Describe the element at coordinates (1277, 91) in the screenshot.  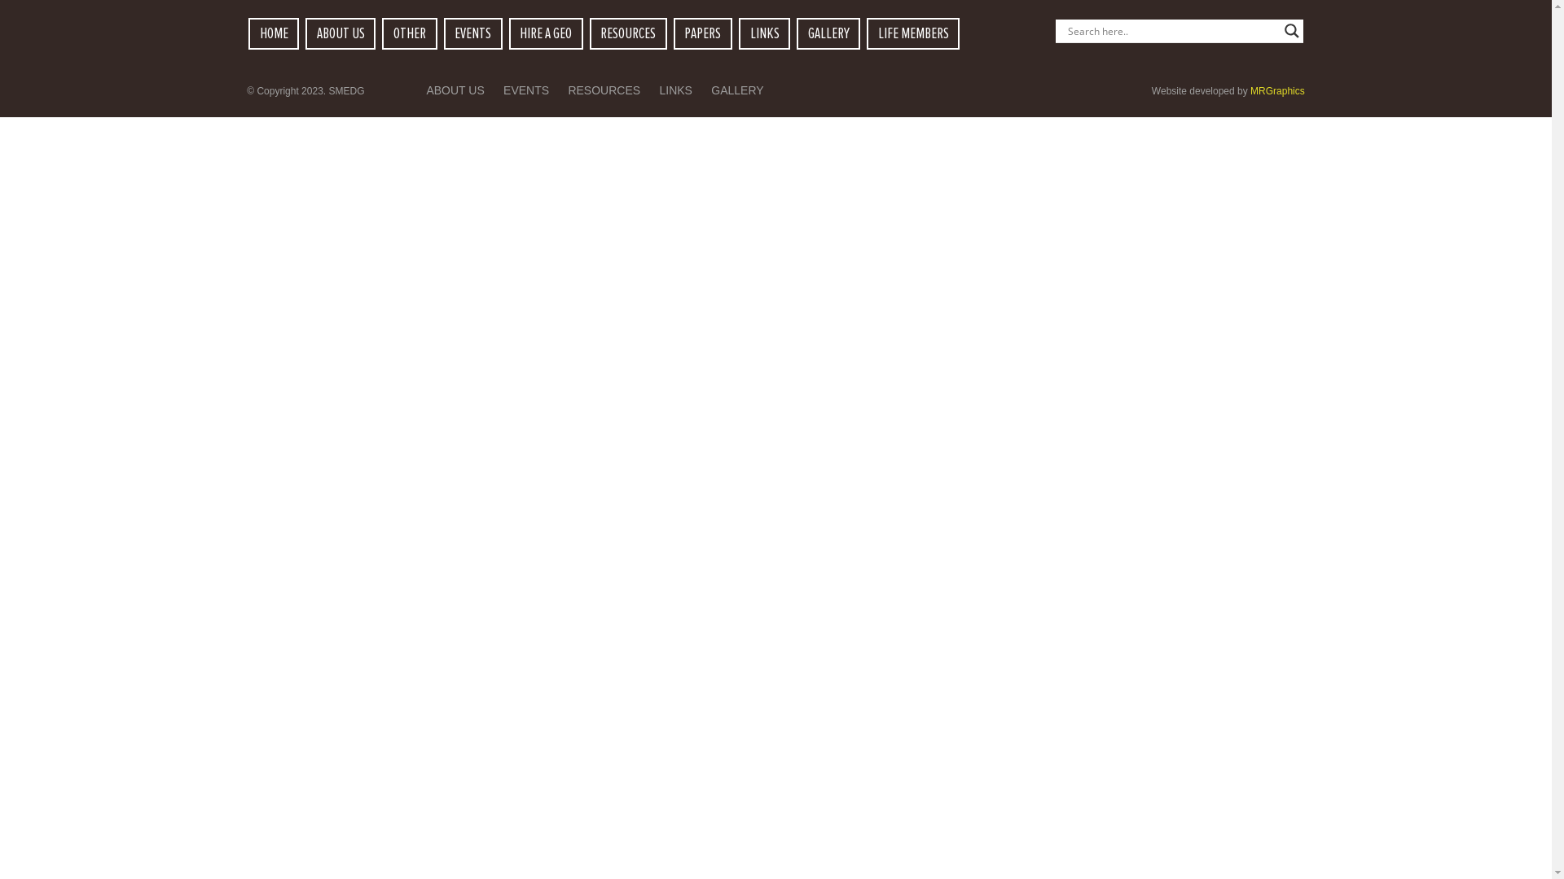
I see `MRGraphics` at that location.